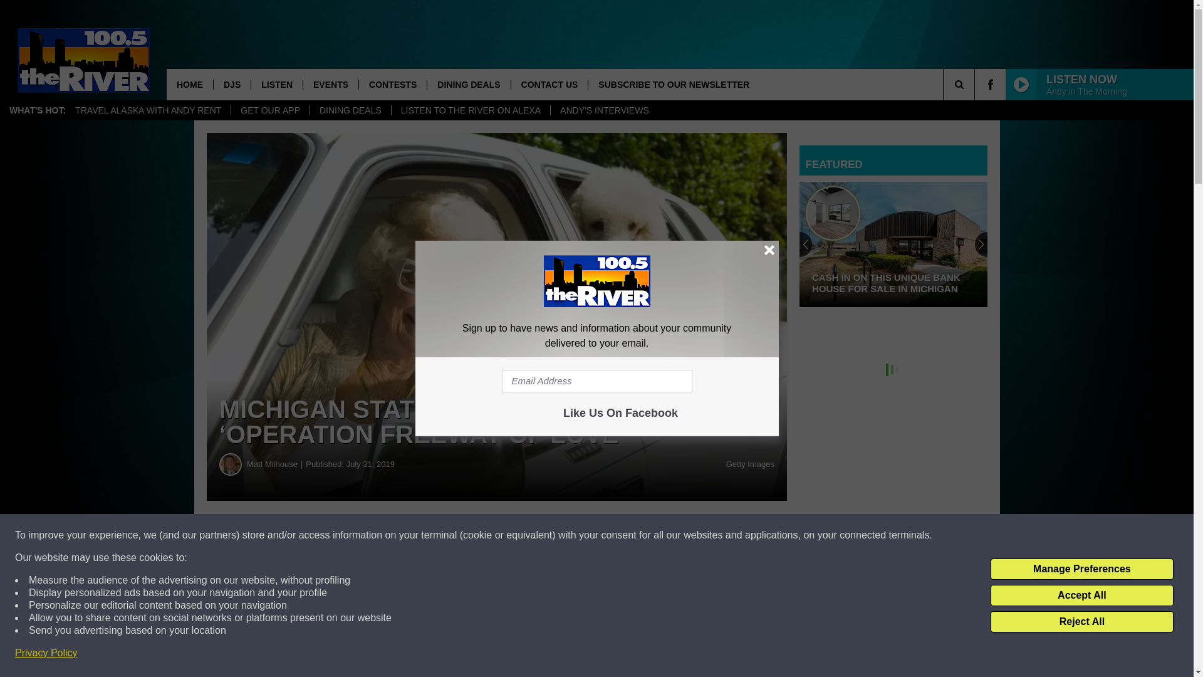 The image size is (1203, 677). What do you see at coordinates (549, 84) in the screenshot?
I see `CONTACT US` at bounding box center [549, 84].